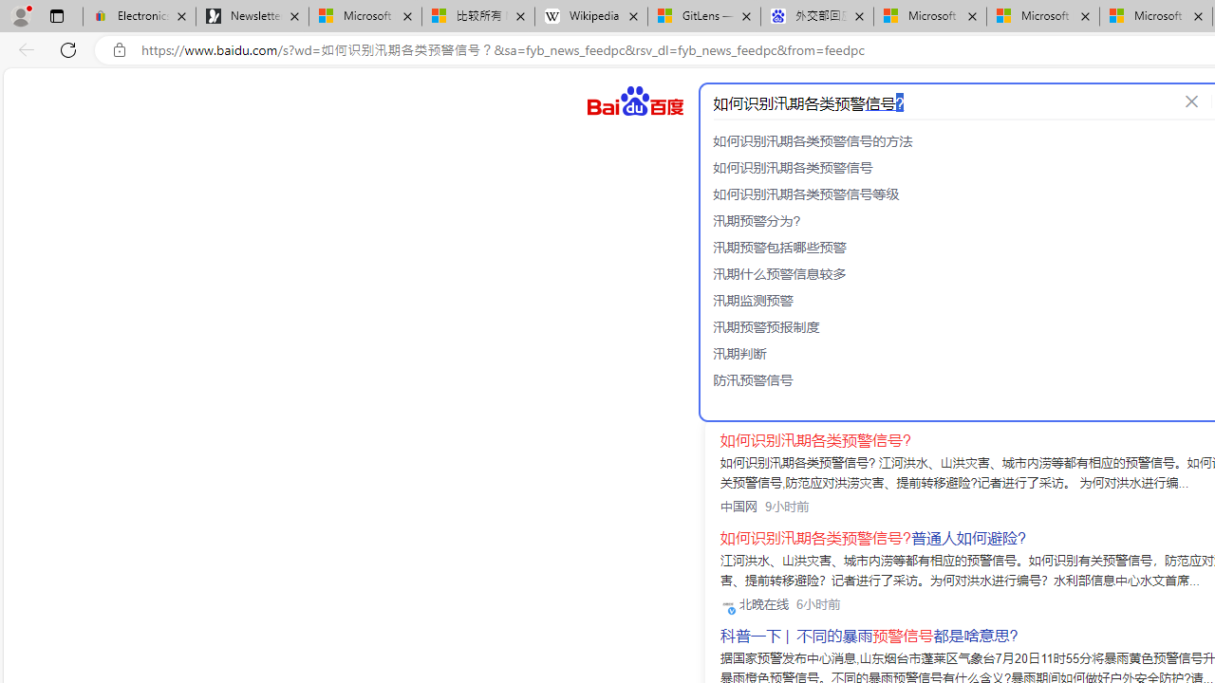 The image size is (1215, 683). What do you see at coordinates (140, 17) in the screenshot?
I see `Electronics, Cars, Fashion, Collectibles & More | eBay` at bounding box center [140, 17].